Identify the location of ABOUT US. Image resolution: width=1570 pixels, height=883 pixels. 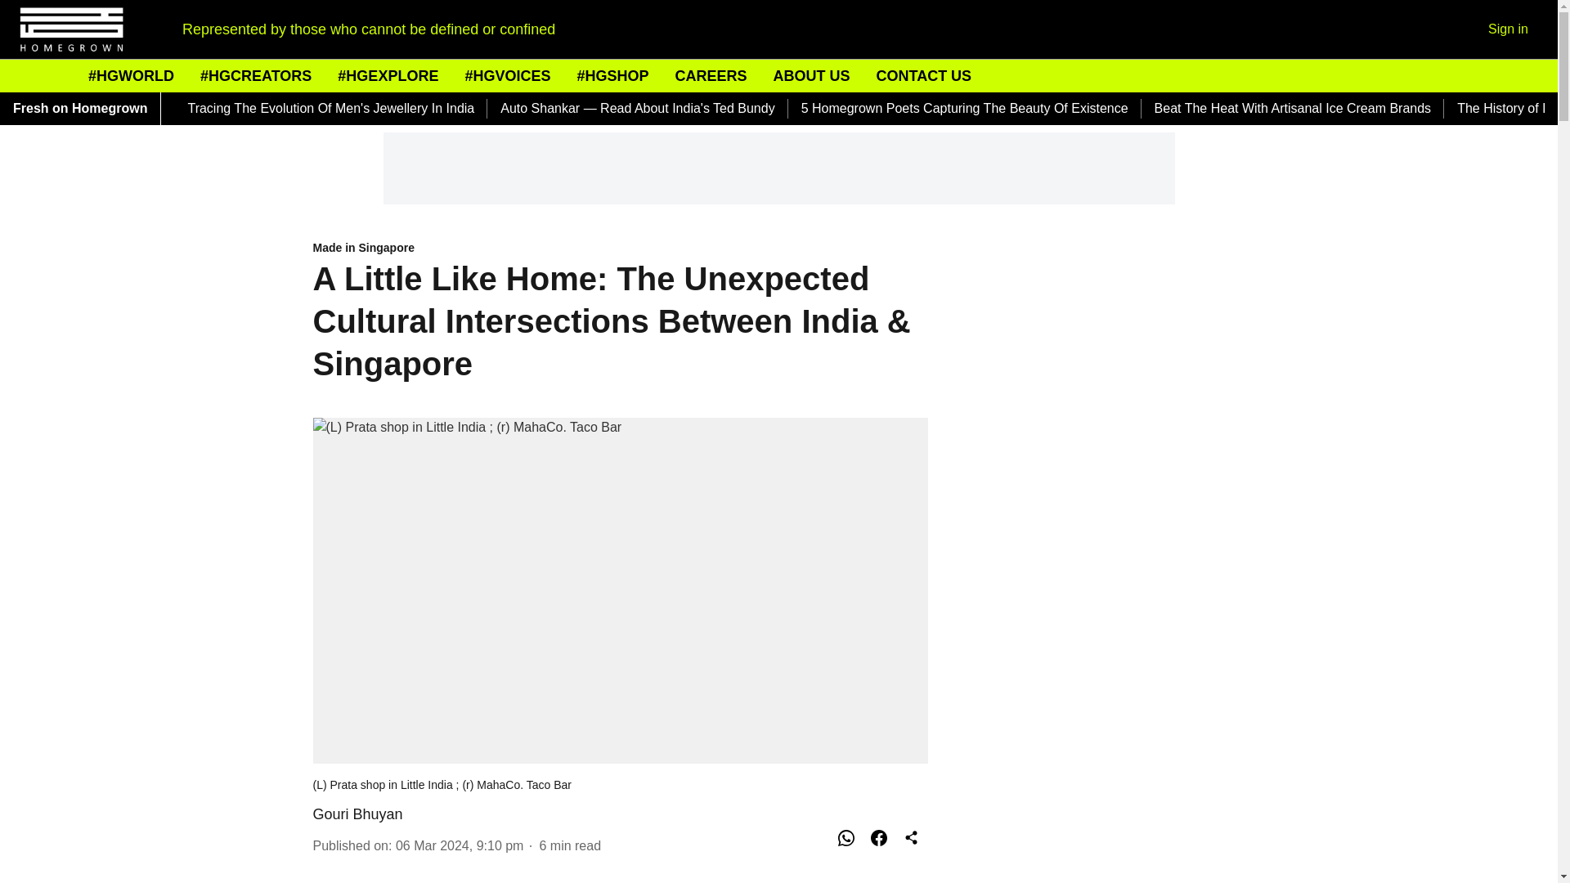
(810, 75).